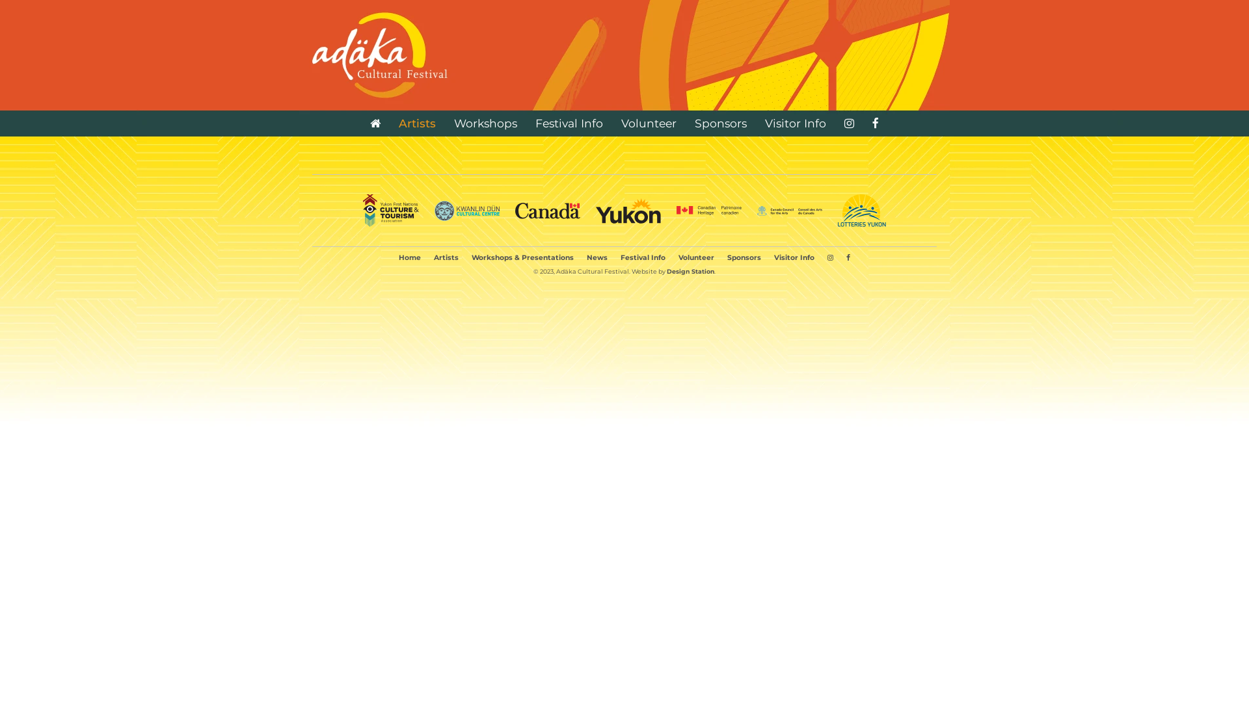 The image size is (1249, 702). Describe the element at coordinates (597, 257) in the screenshot. I see `News` at that location.